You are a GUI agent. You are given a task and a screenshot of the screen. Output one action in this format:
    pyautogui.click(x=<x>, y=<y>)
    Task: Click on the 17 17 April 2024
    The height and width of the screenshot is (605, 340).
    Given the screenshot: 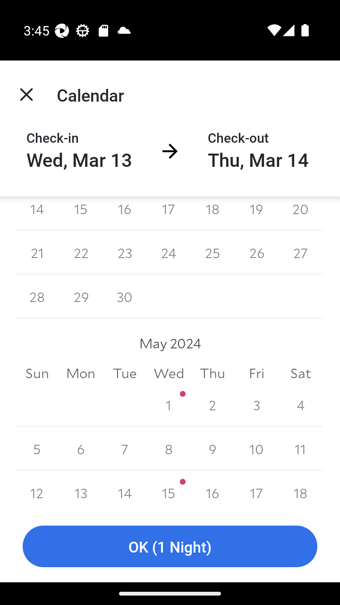 What is the action you would take?
    pyautogui.click(x=169, y=214)
    